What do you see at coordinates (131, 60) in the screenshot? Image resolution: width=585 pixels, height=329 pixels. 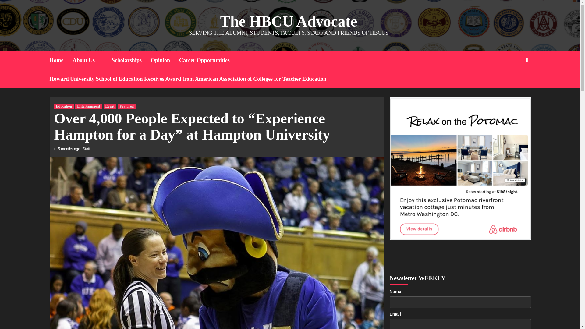 I see `Scholarships` at bounding box center [131, 60].